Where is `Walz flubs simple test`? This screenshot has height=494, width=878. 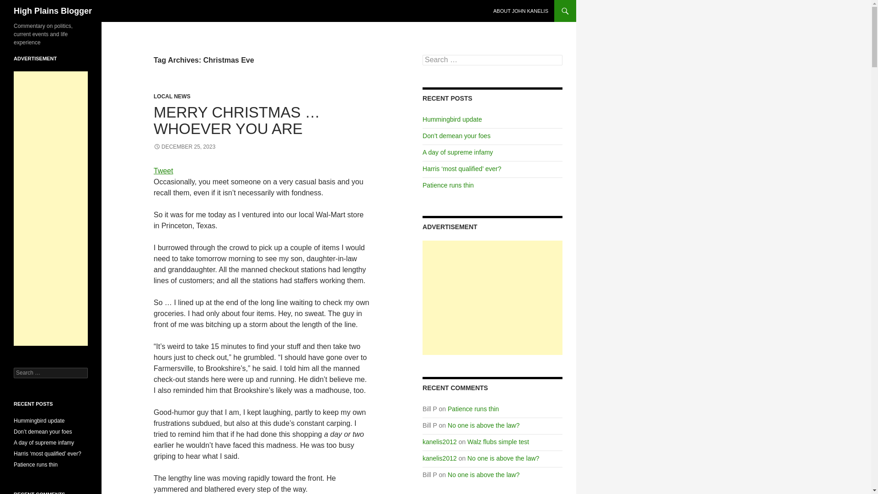 Walz flubs simple test is located at coordinates (498, 442).